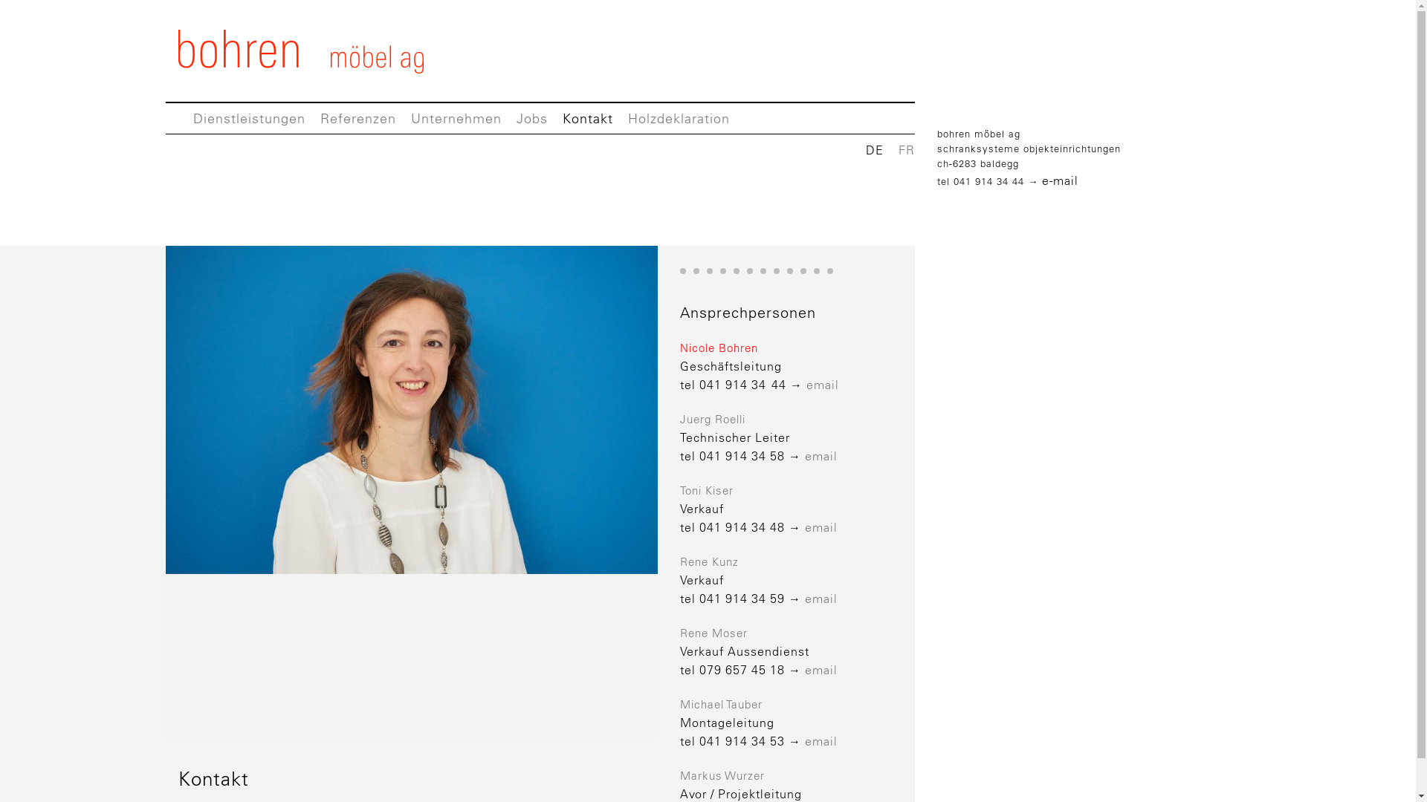 Image resolution: width=1427 pixels, height=802 pixels. I want to click on DE, so click(875, 150).